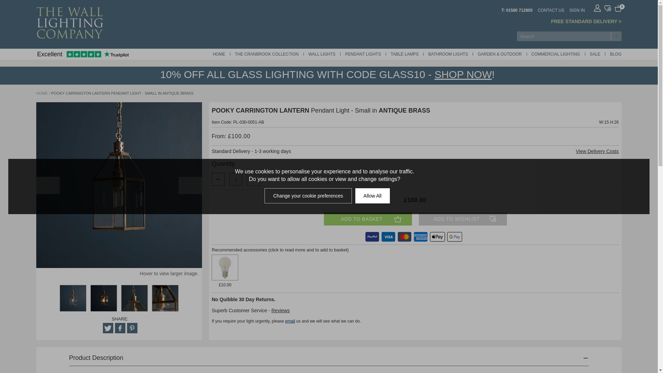 The height and width of the screenshot is (373, 663). I want to click on Add to Basket, so click(368, 219).